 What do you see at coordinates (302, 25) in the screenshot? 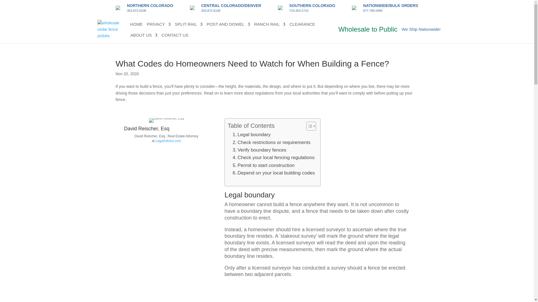
I see `CLEARANCE` at bounding box center [302, 25].